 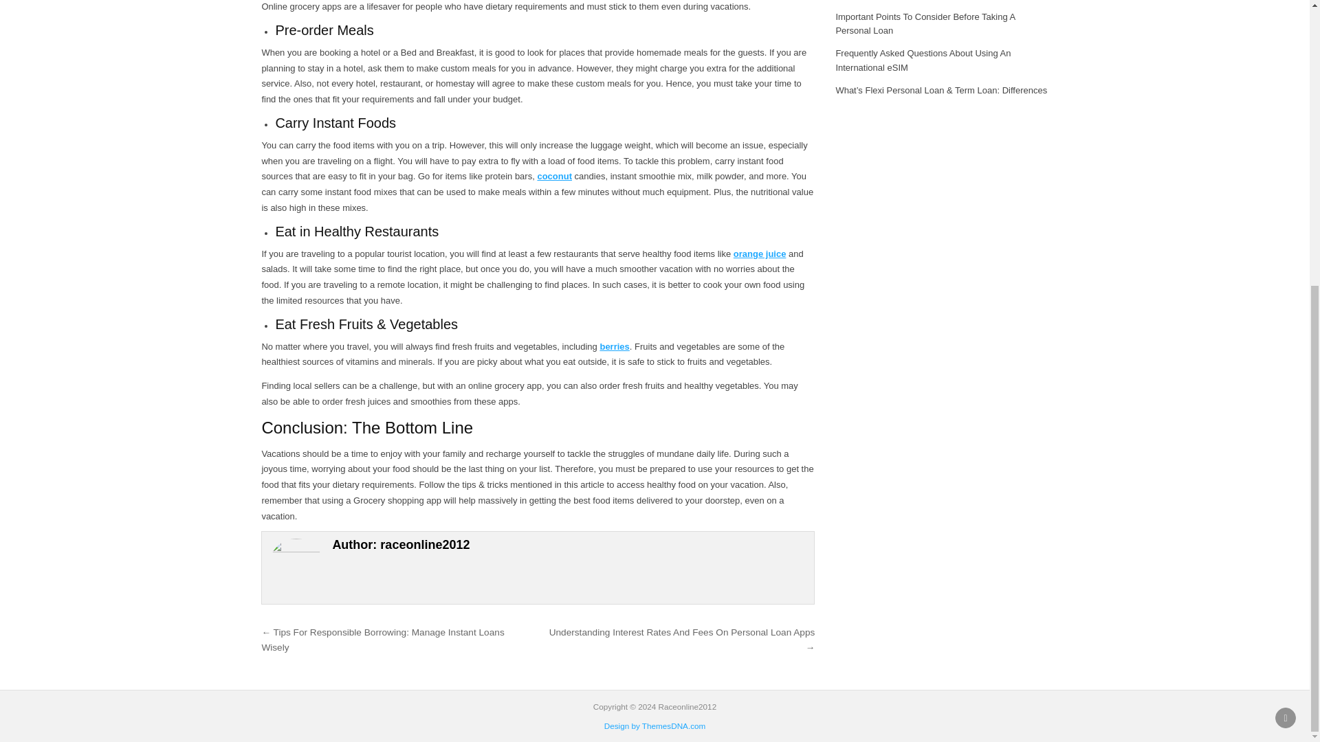 I want to click on SCROLL TO TOP, so click(x=1286, y=260).